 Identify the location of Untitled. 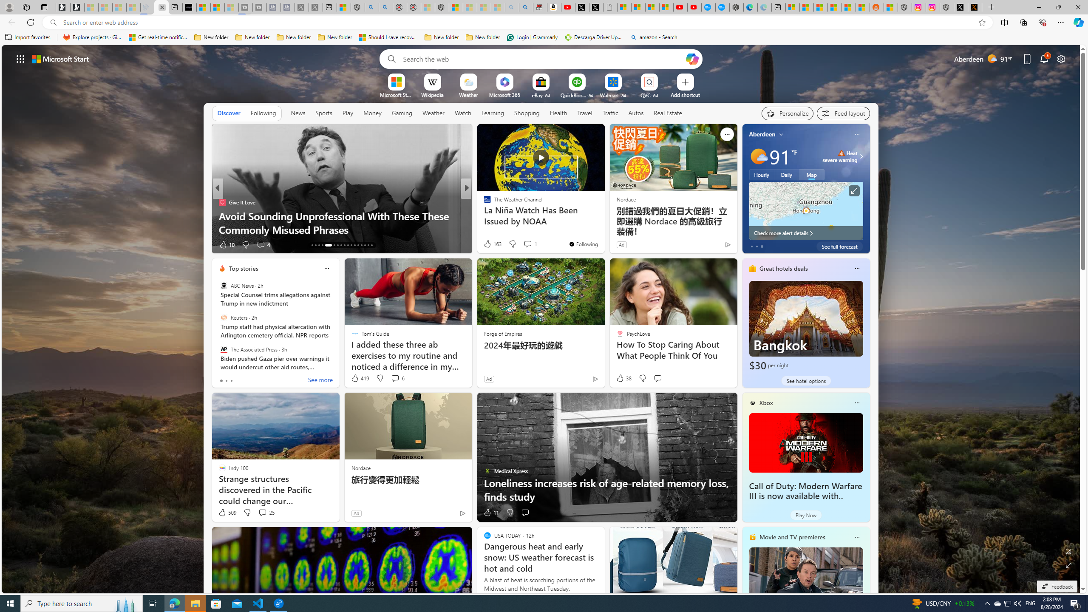
(610, 7).